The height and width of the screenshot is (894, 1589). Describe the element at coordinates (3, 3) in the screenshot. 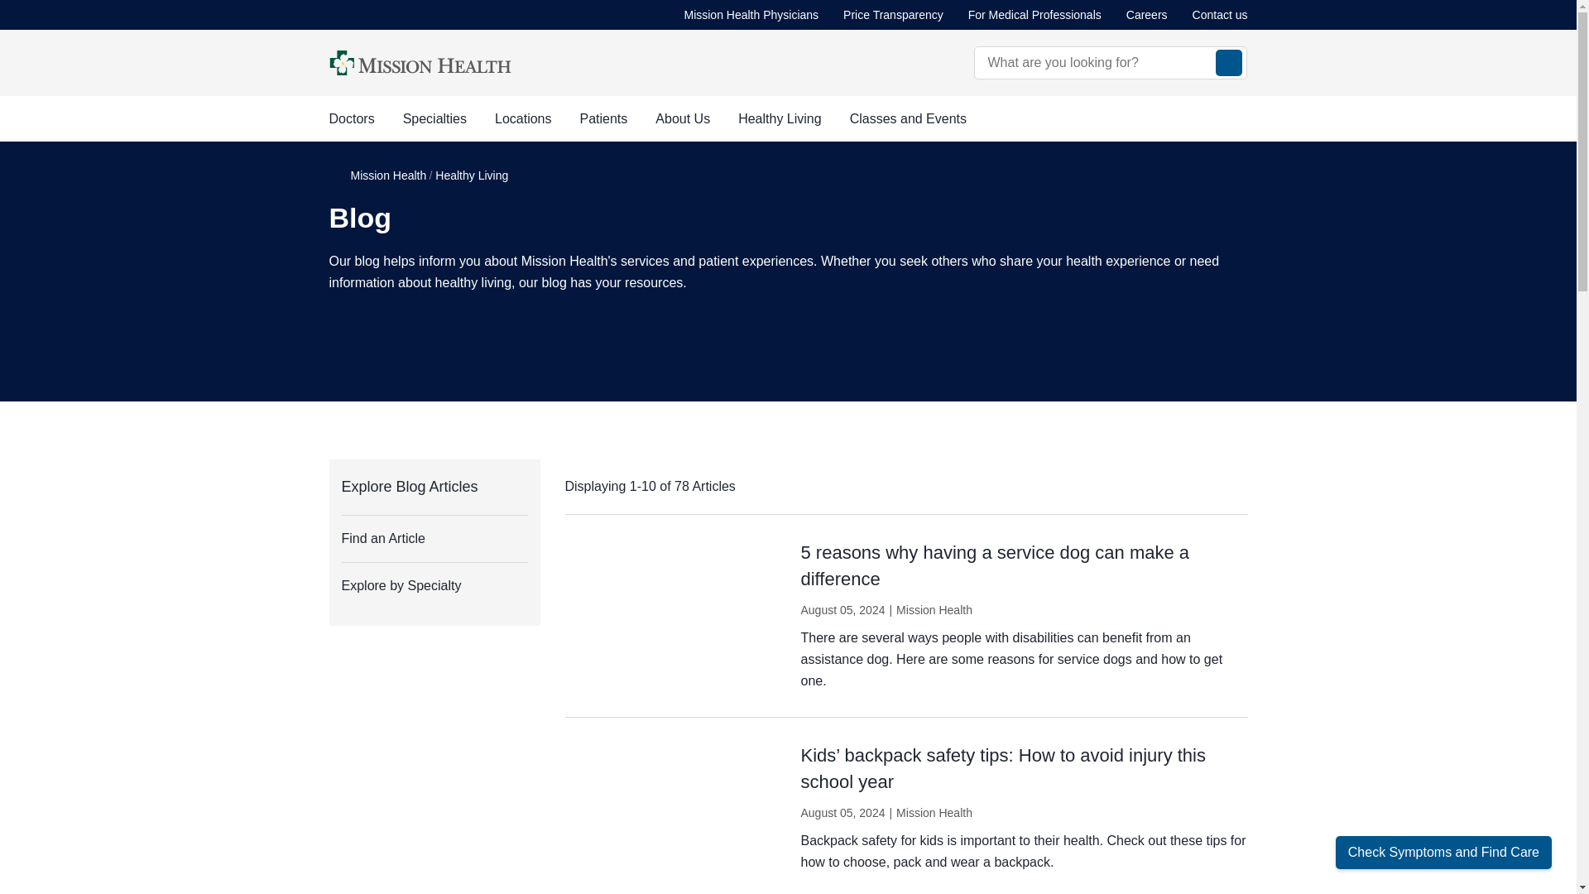

I see `Skip to Content` at that location.